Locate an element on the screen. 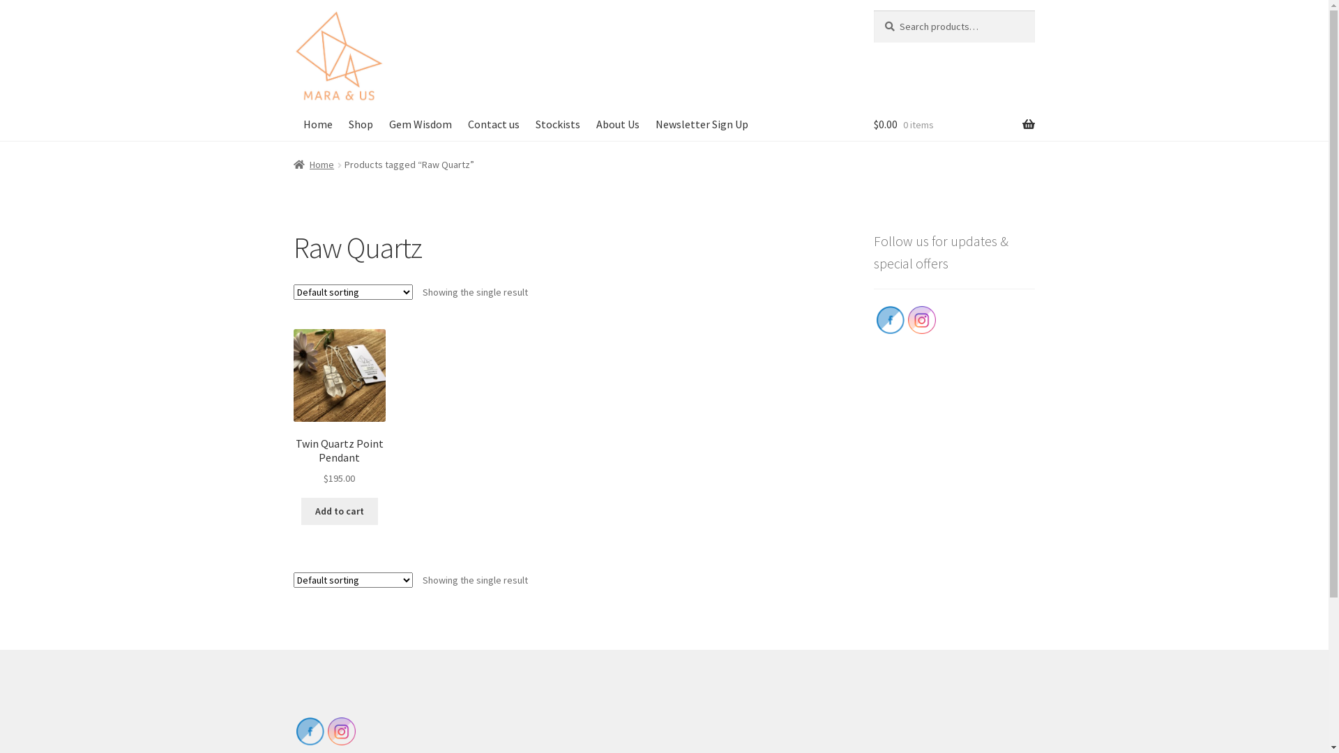 Image resolution: width=1339 pixels, height=753 pixels. Contact us is located at coordinates (494, 124).